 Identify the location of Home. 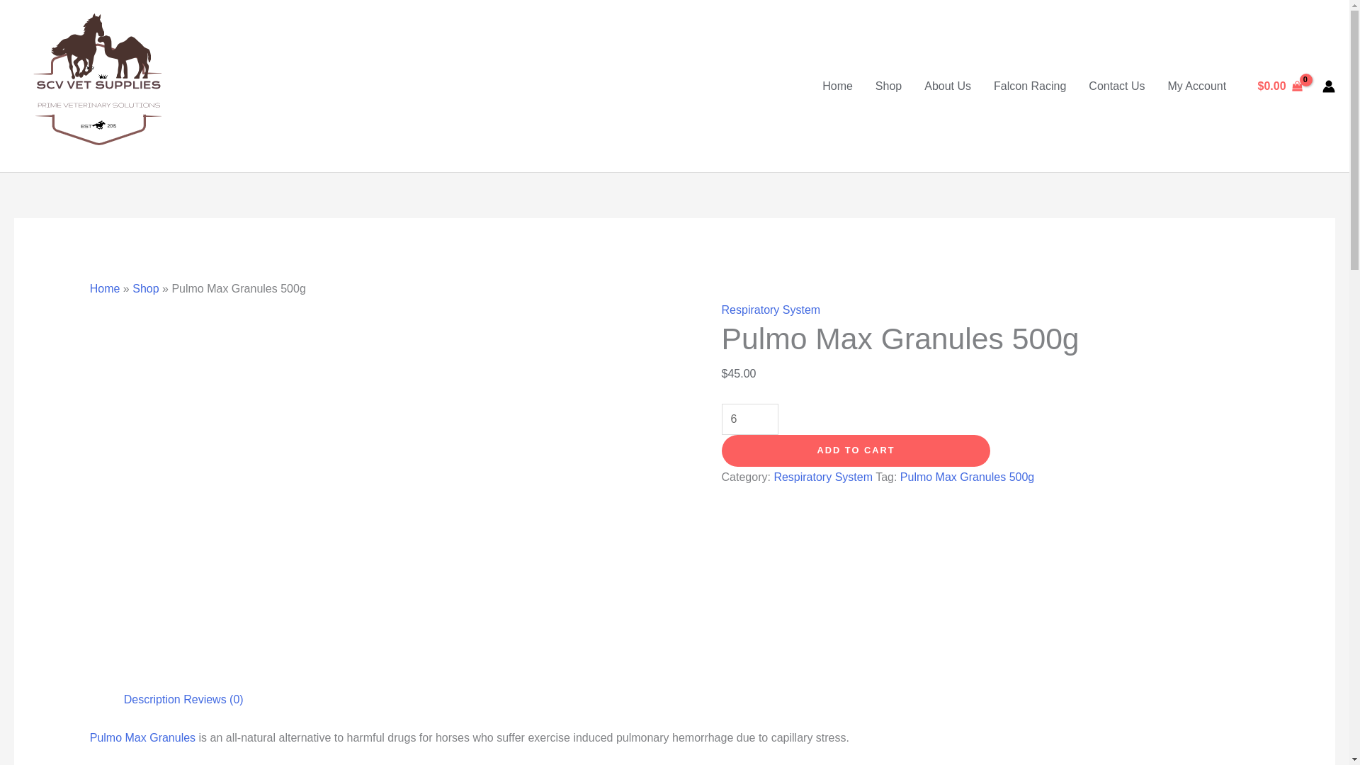
(105, 288).